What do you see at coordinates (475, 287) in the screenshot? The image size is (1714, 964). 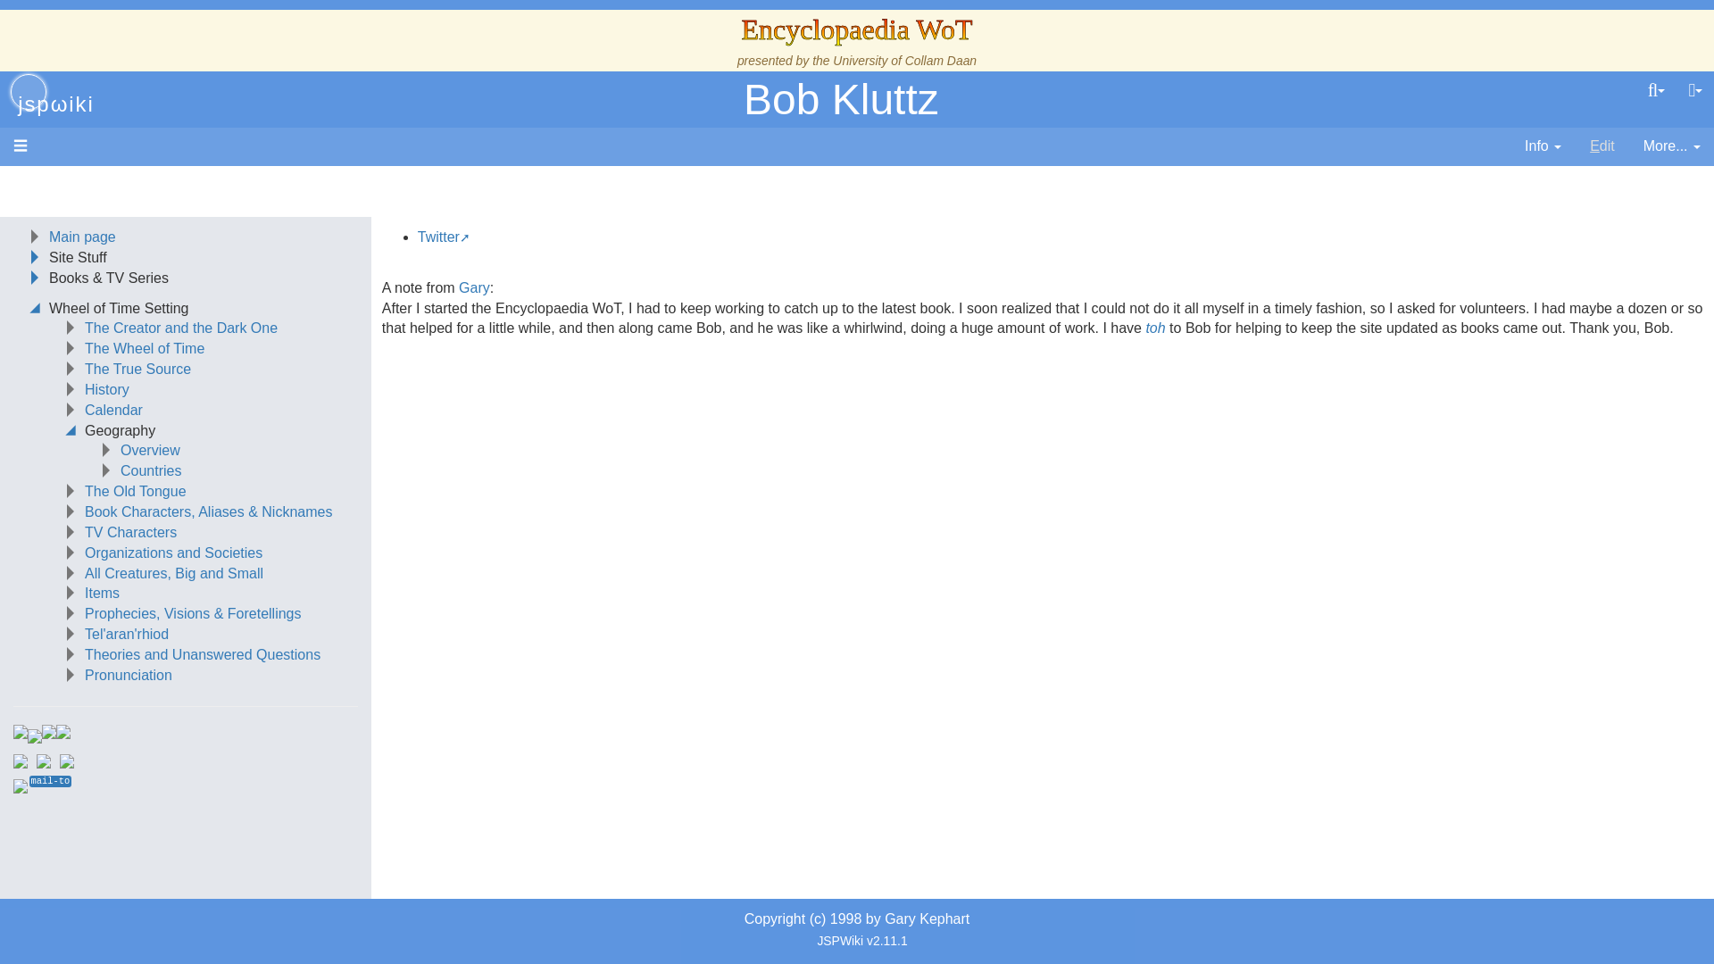 I see `Gary` at bounding box center [475, 287].